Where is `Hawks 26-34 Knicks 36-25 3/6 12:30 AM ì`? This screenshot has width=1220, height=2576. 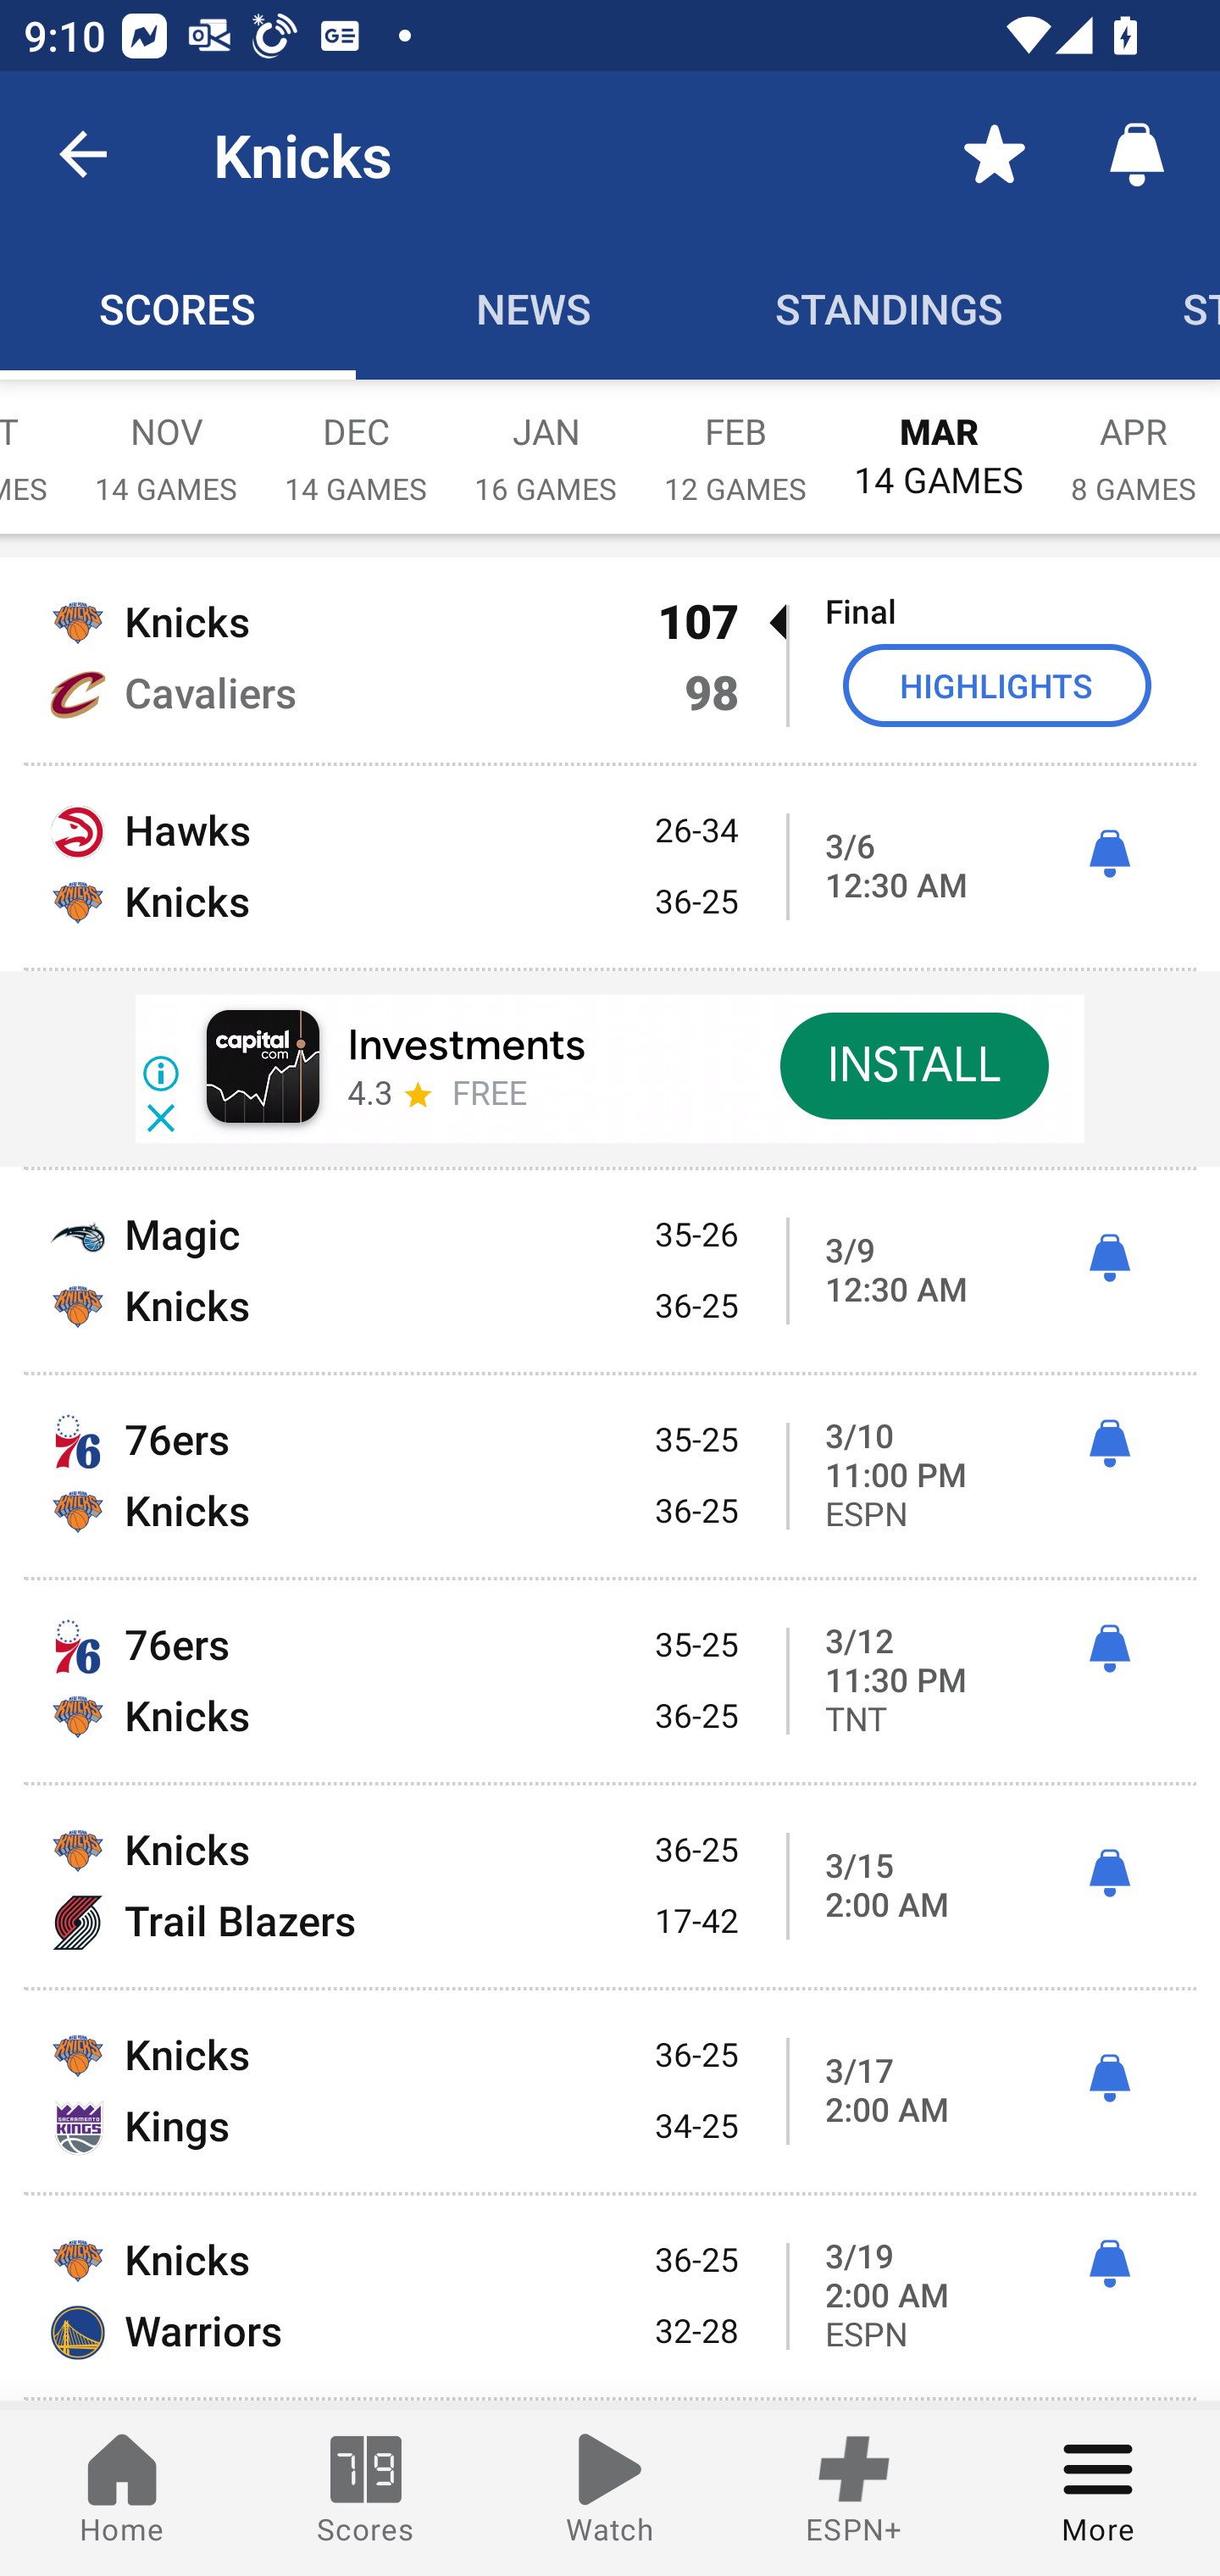 Hawks 26-34 Knicks 36-25 3/6 12:30 AM ì is located at coordinates (610, 866).